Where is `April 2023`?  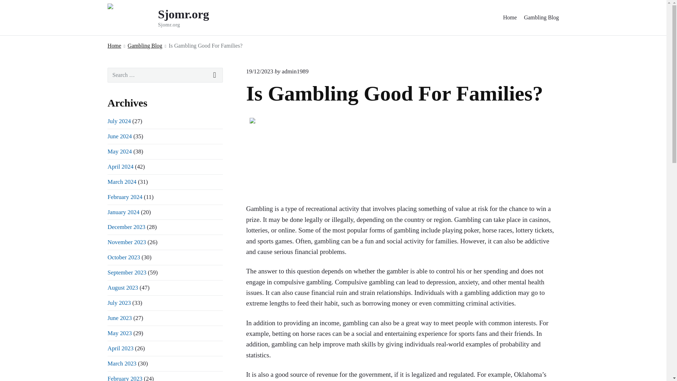
April 2023 is located at coordinates (121, 348).